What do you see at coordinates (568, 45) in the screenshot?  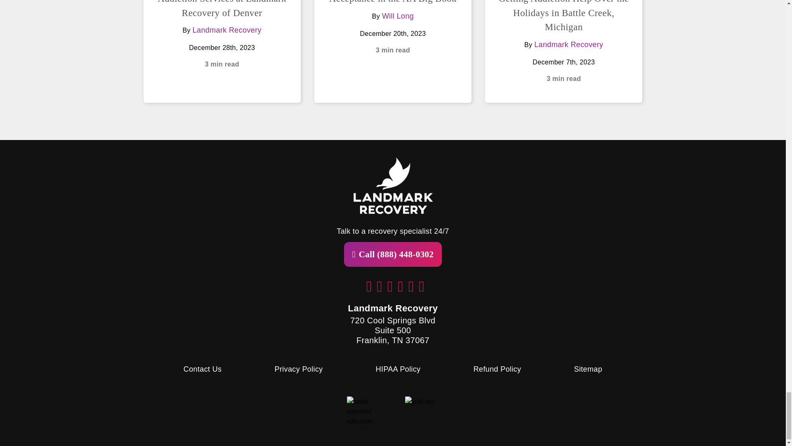 I see `Landmark Recovery` at bounding box center [568, 45].